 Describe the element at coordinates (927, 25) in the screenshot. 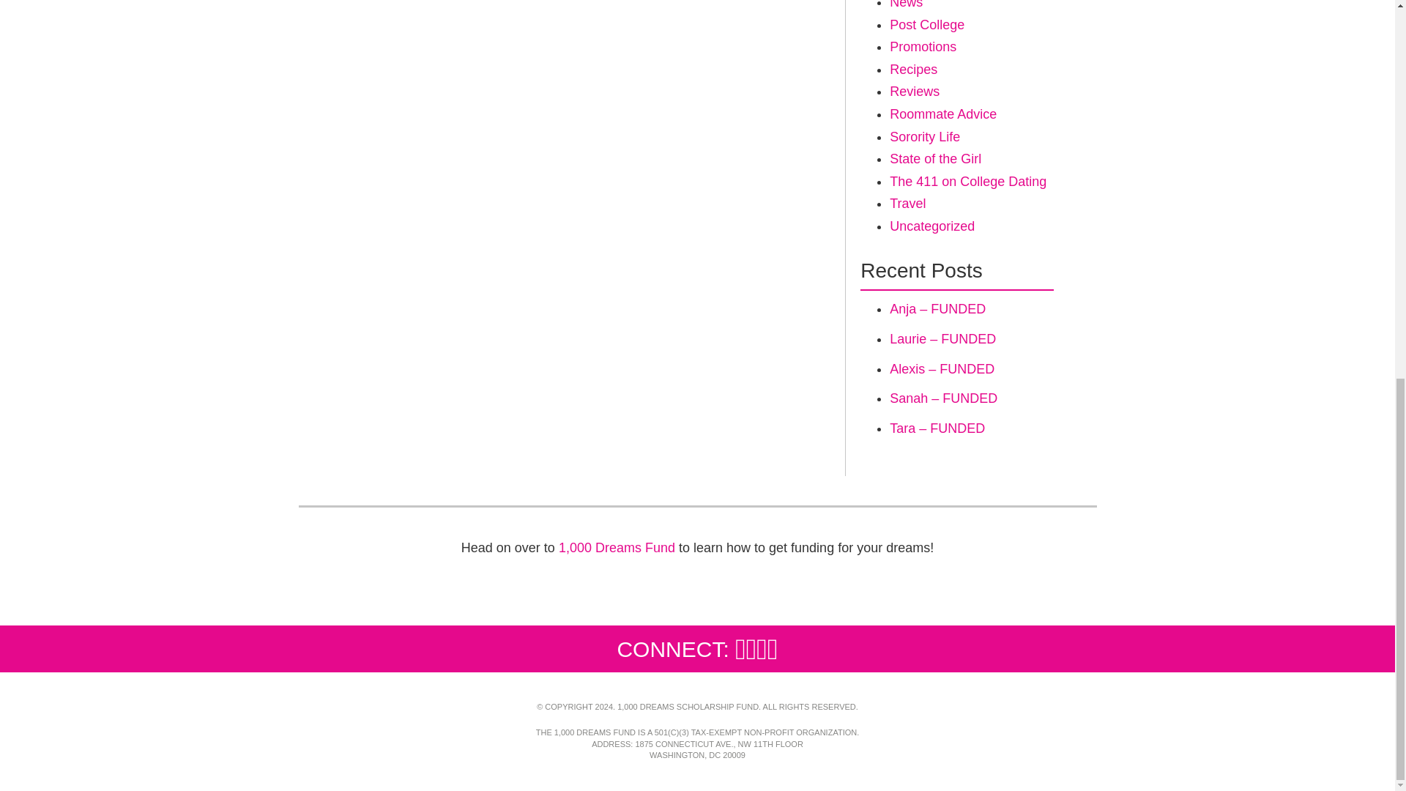

I see `Post College` at that location.